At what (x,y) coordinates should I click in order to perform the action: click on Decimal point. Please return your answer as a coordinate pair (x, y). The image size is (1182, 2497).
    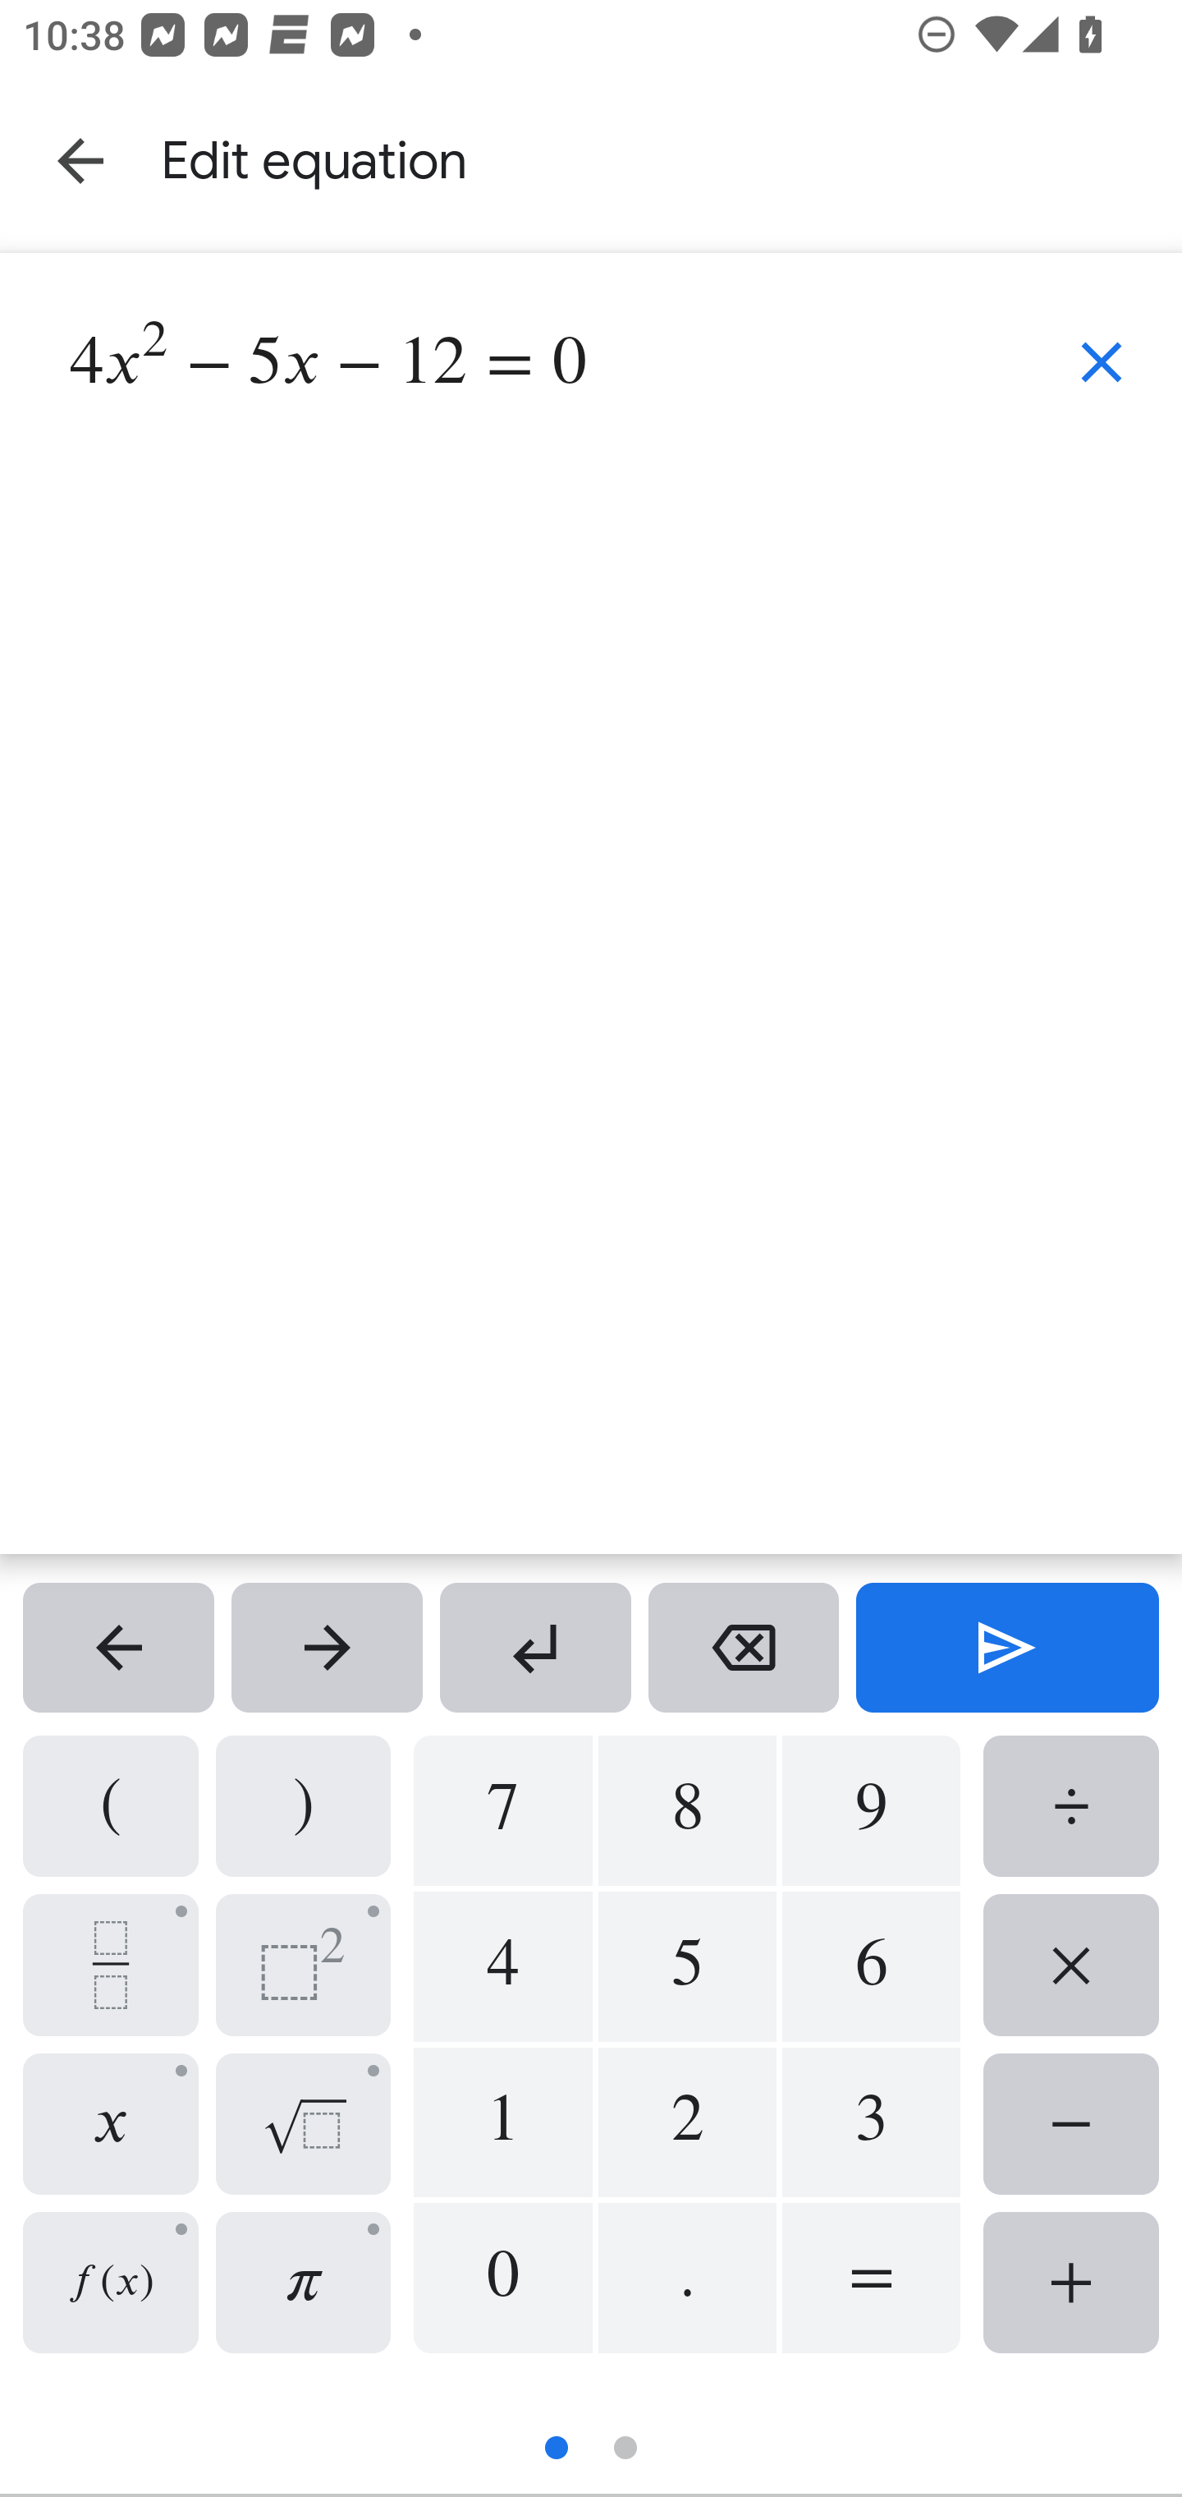
    Looking at the image, I should click on (687, 2277).